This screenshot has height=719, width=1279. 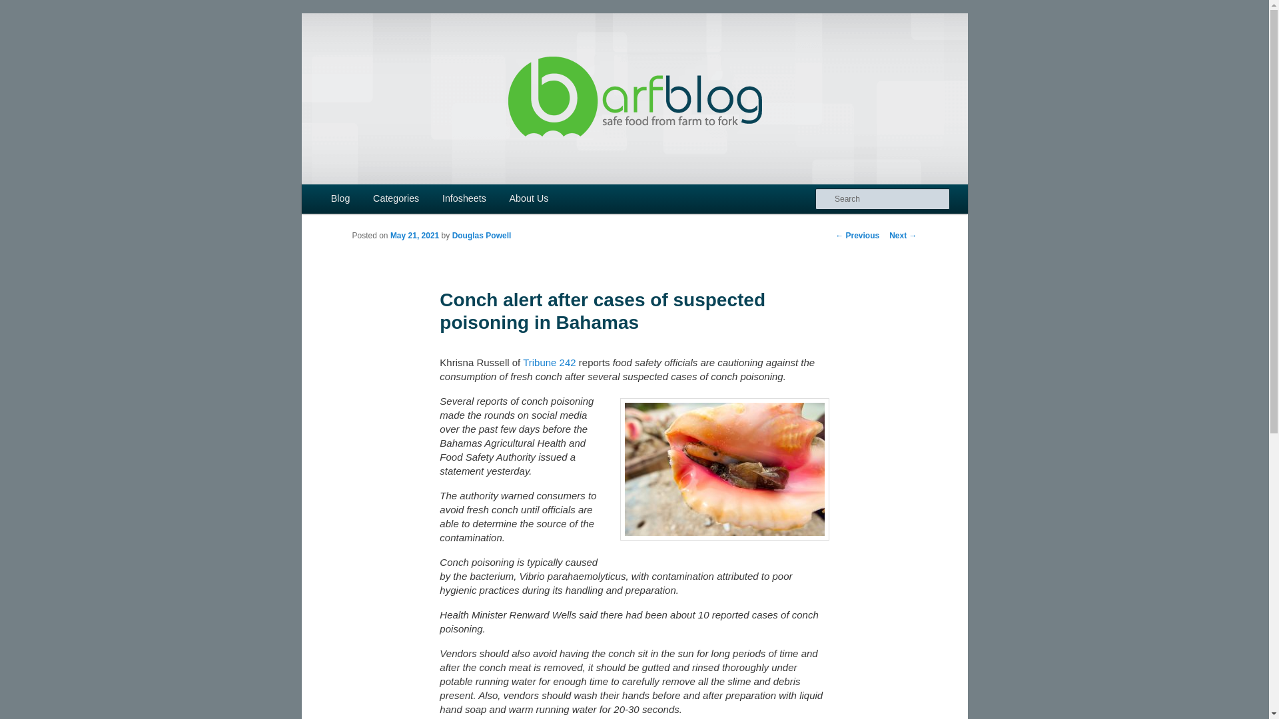 I want to click on Skip to primary content, so click(x=364, y=200).